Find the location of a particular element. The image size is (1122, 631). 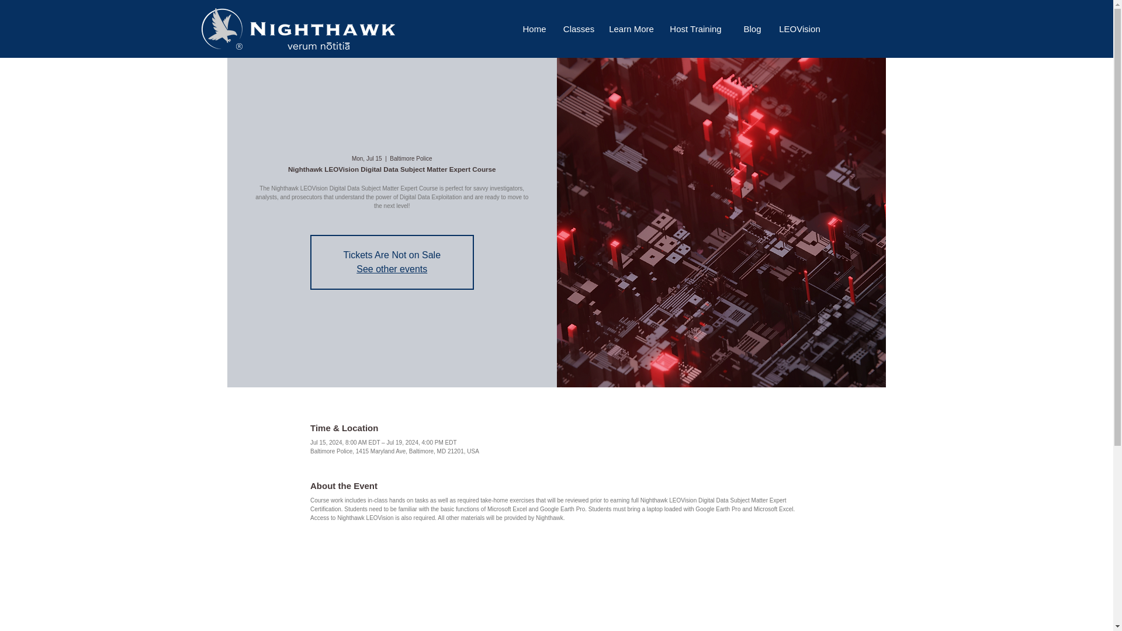

Learn More is located at coordinates (631, 29).